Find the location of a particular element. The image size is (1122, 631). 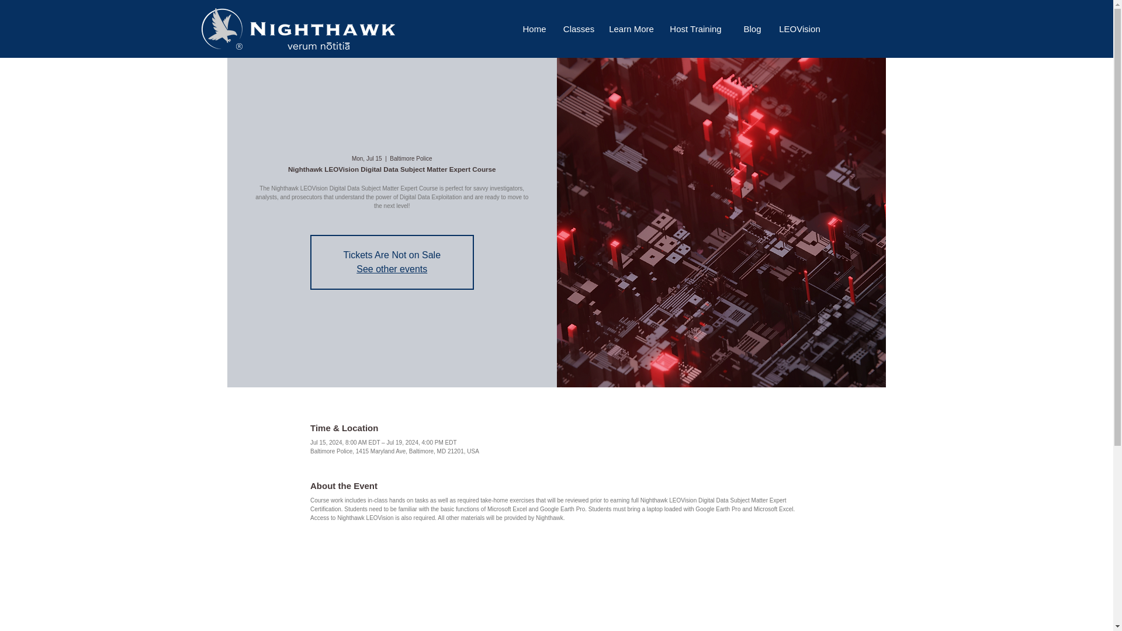

Learn More is located at coordinates (631, 29).